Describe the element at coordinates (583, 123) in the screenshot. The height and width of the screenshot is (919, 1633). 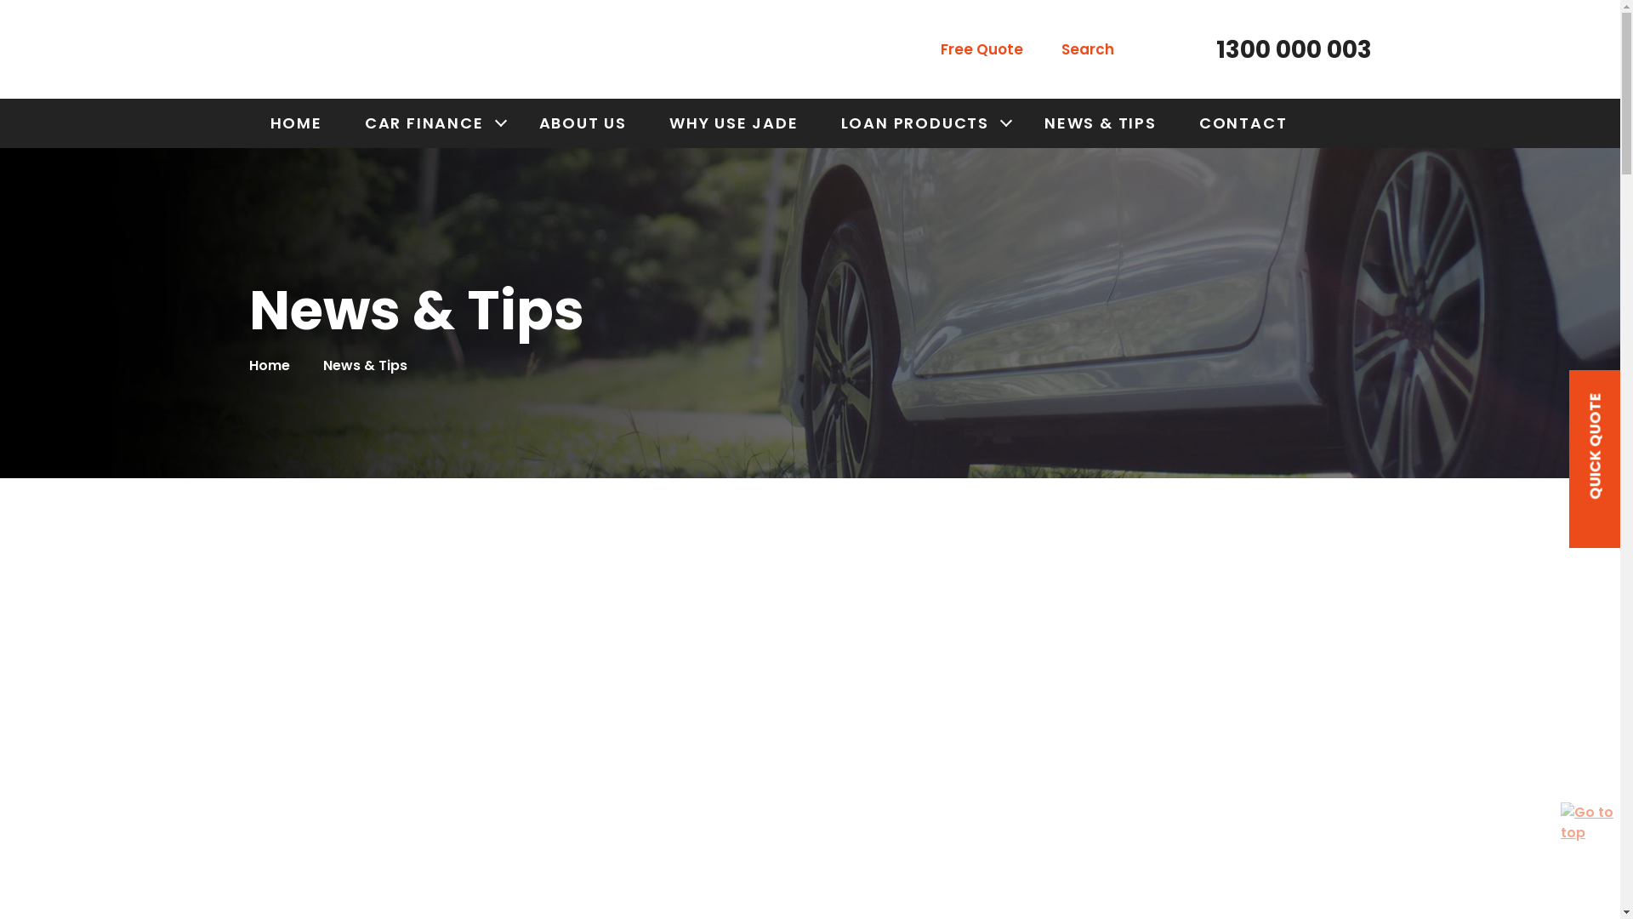
I see `ABOUT US` at that location.